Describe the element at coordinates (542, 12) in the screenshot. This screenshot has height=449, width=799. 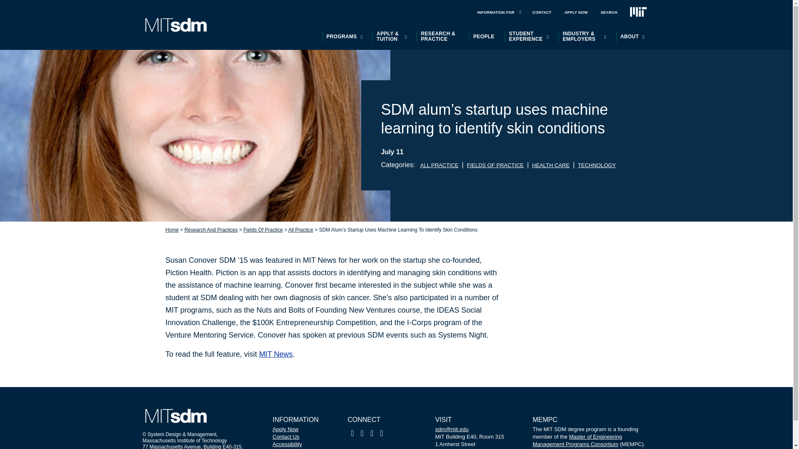
I see `CONTACT` at that location.